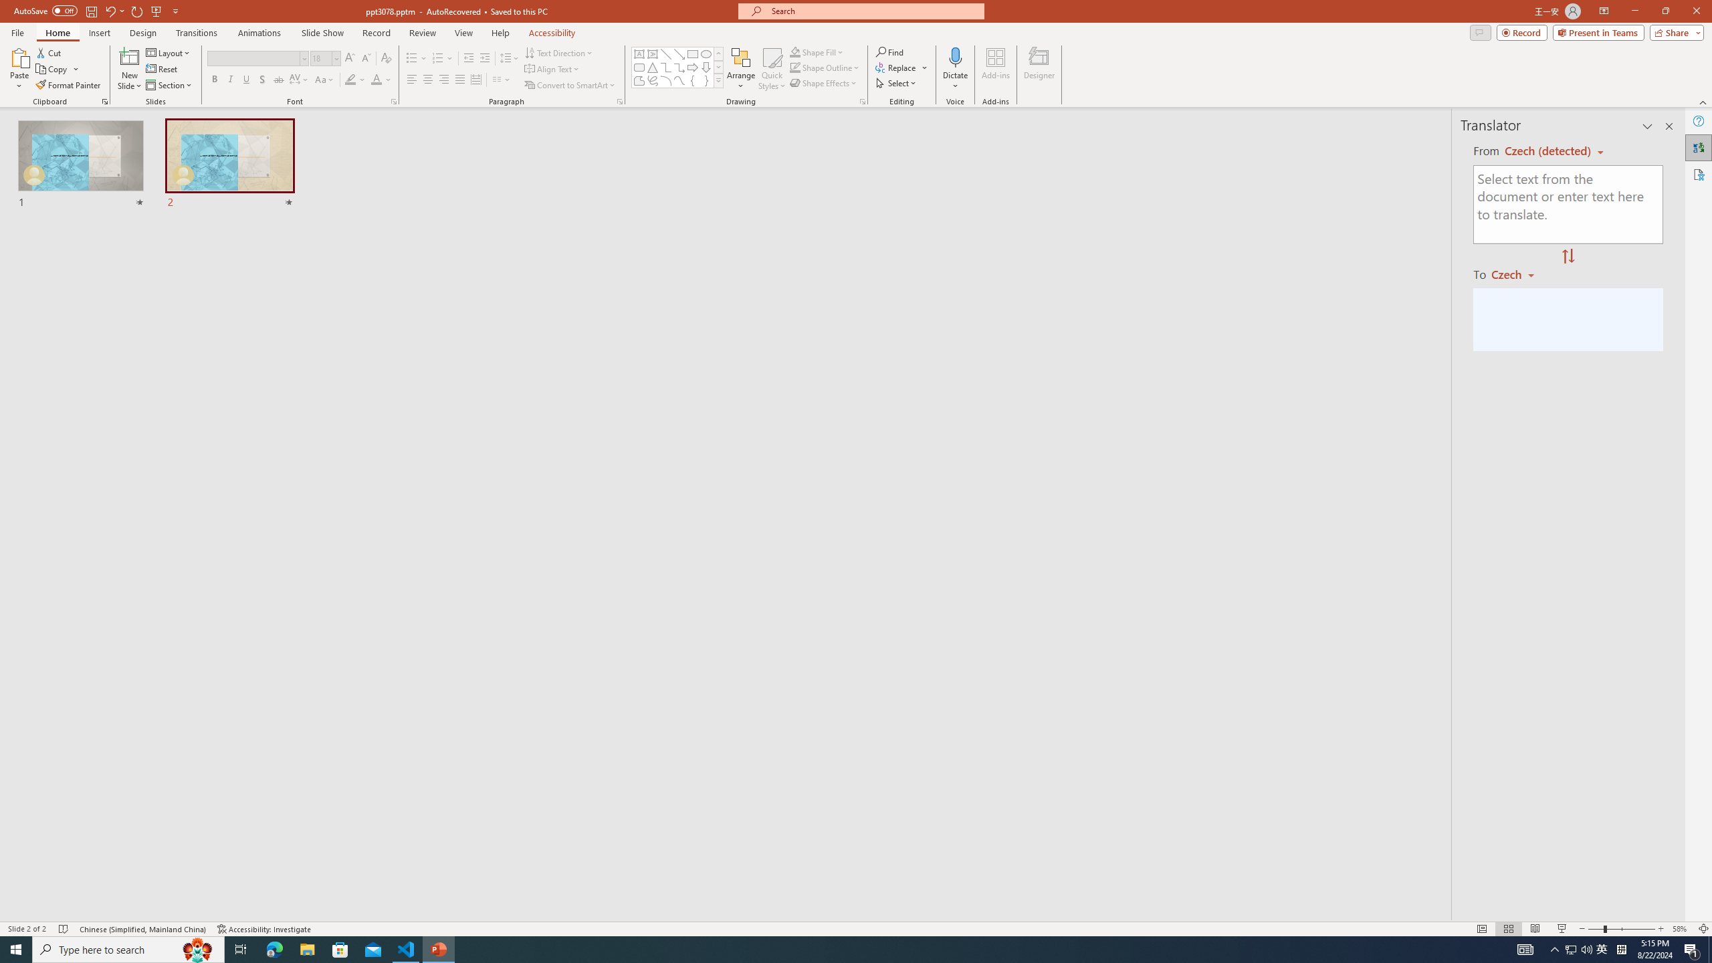 This screenshot has width=1712, height=963. Describe the element at coordinates (253, 58) in the screenshot. I see `Font` at that location.